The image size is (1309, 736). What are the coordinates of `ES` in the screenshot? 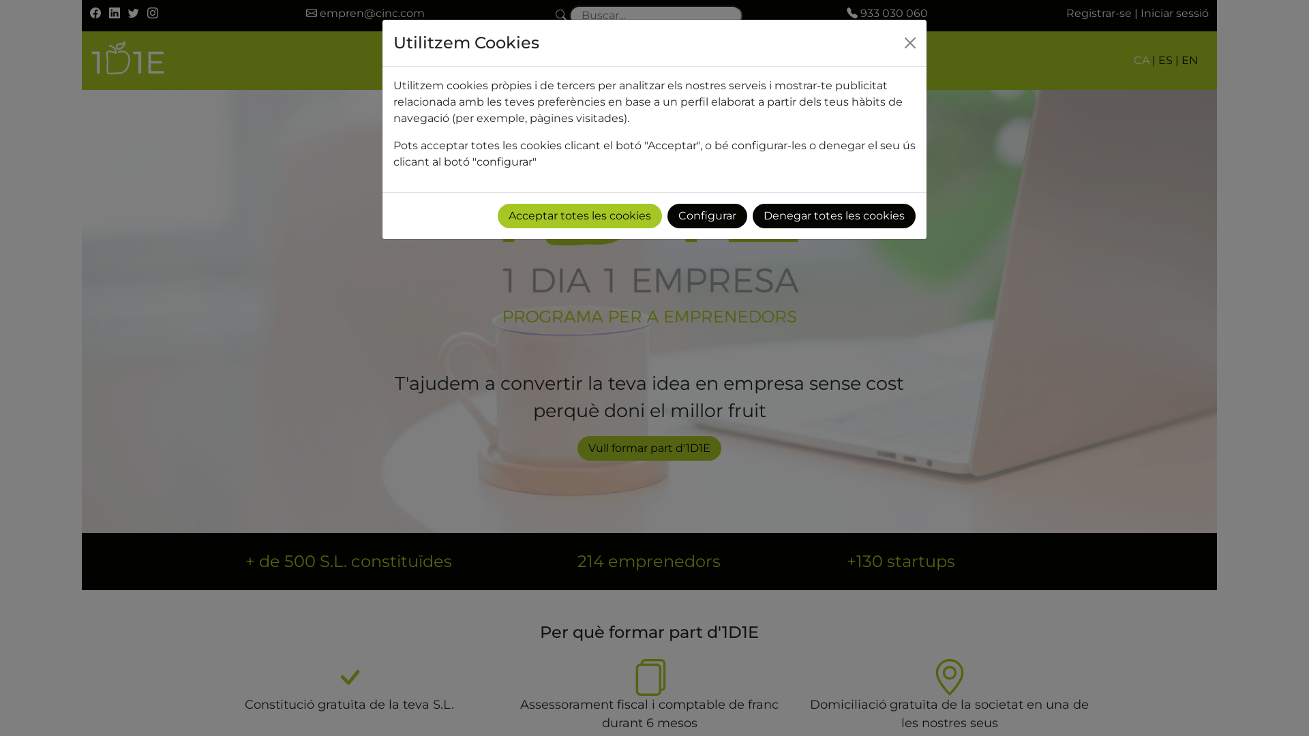 It's located at (1166, 60).